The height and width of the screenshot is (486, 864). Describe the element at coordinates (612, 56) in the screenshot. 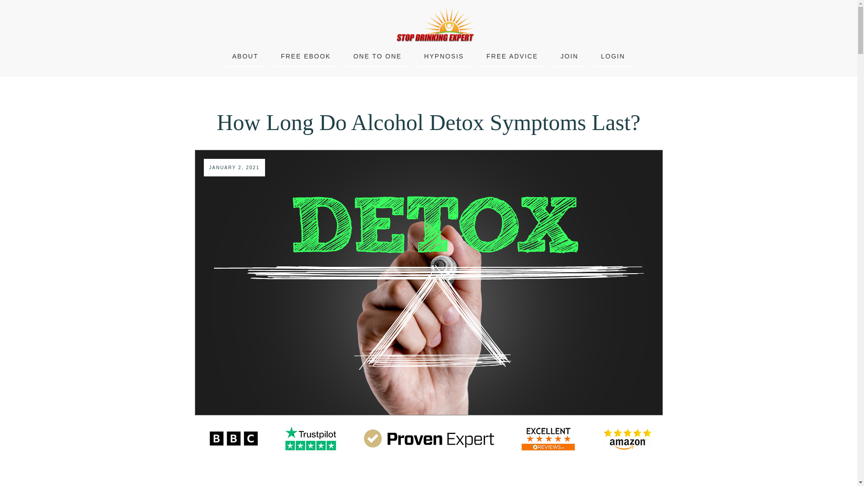

I see `LOGIN` at that location.